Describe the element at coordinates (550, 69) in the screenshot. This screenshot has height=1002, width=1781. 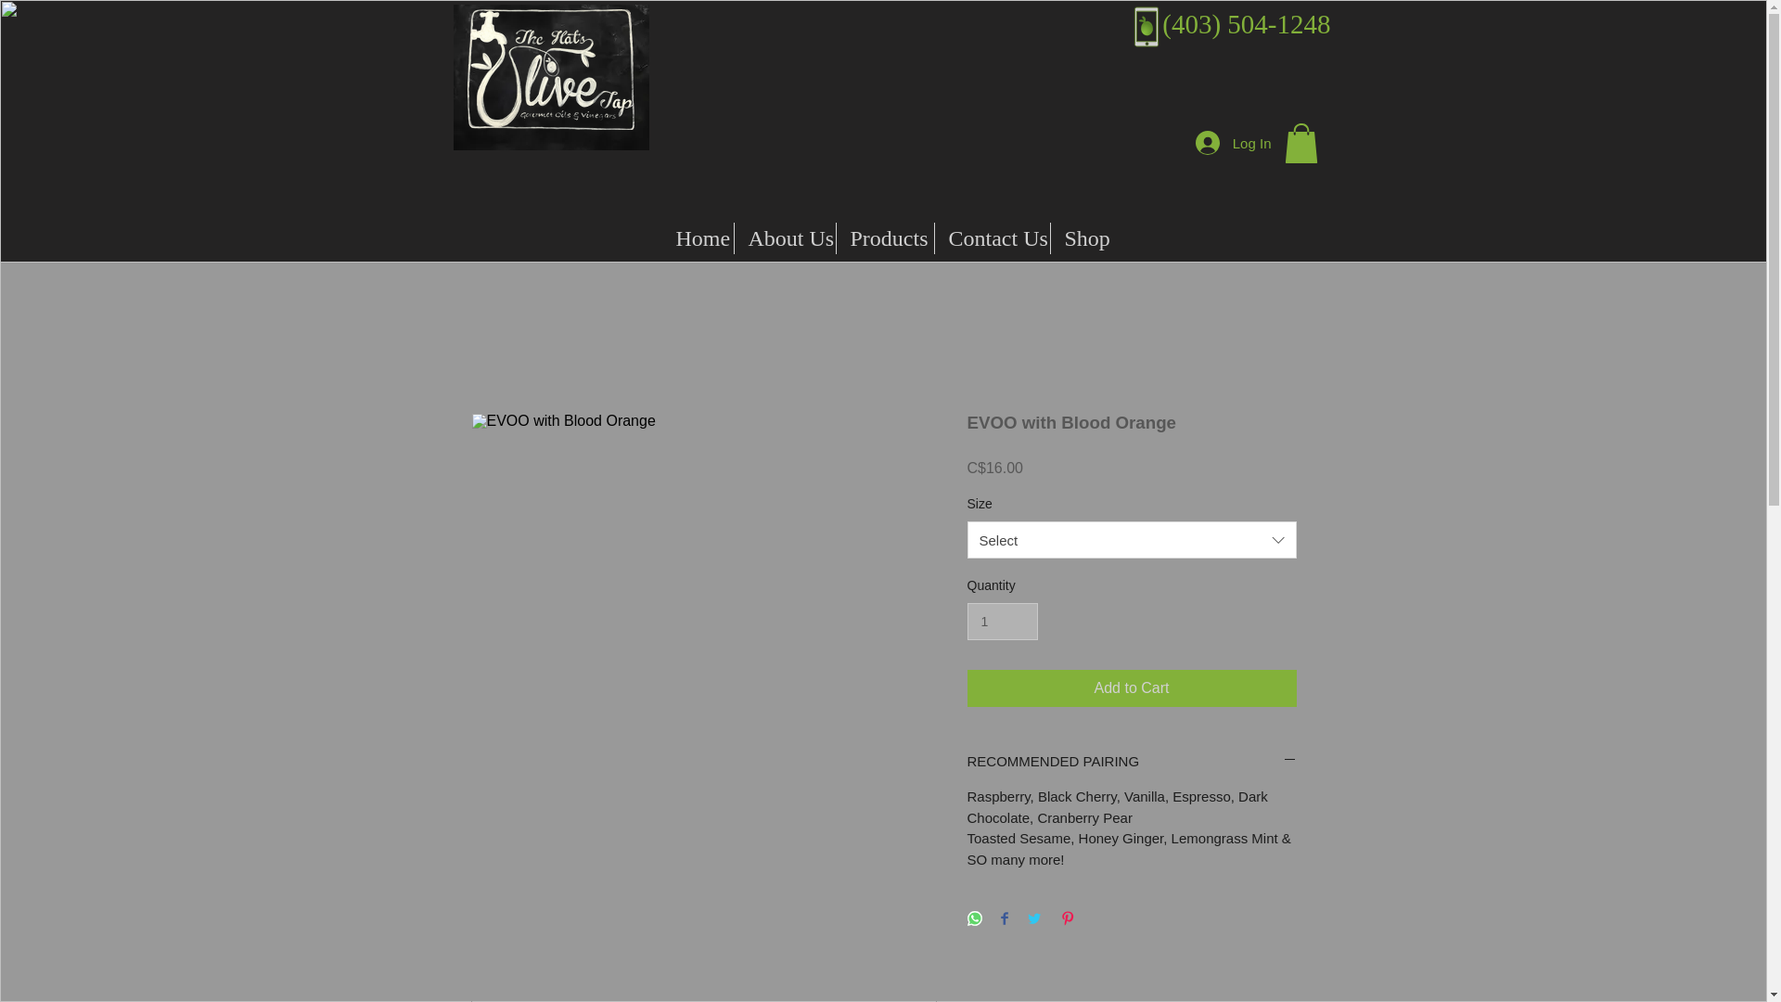
I see `DRAWN-LOGO-WhiteText.png` at that location.